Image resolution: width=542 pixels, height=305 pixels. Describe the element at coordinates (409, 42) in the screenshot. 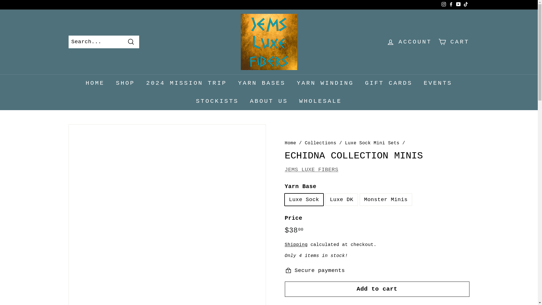

I see `ACCOUNT` at that location.